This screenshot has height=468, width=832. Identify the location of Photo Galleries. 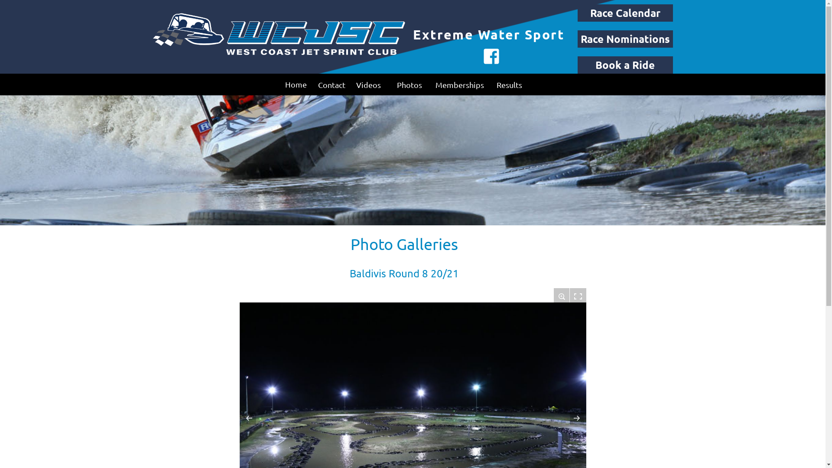
(404, 244).